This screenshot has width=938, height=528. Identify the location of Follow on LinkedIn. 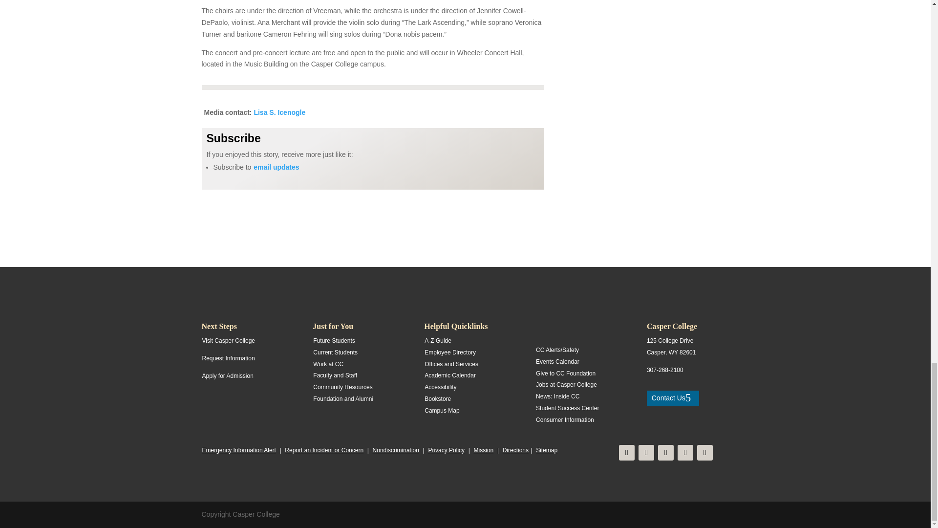
(704, 453).